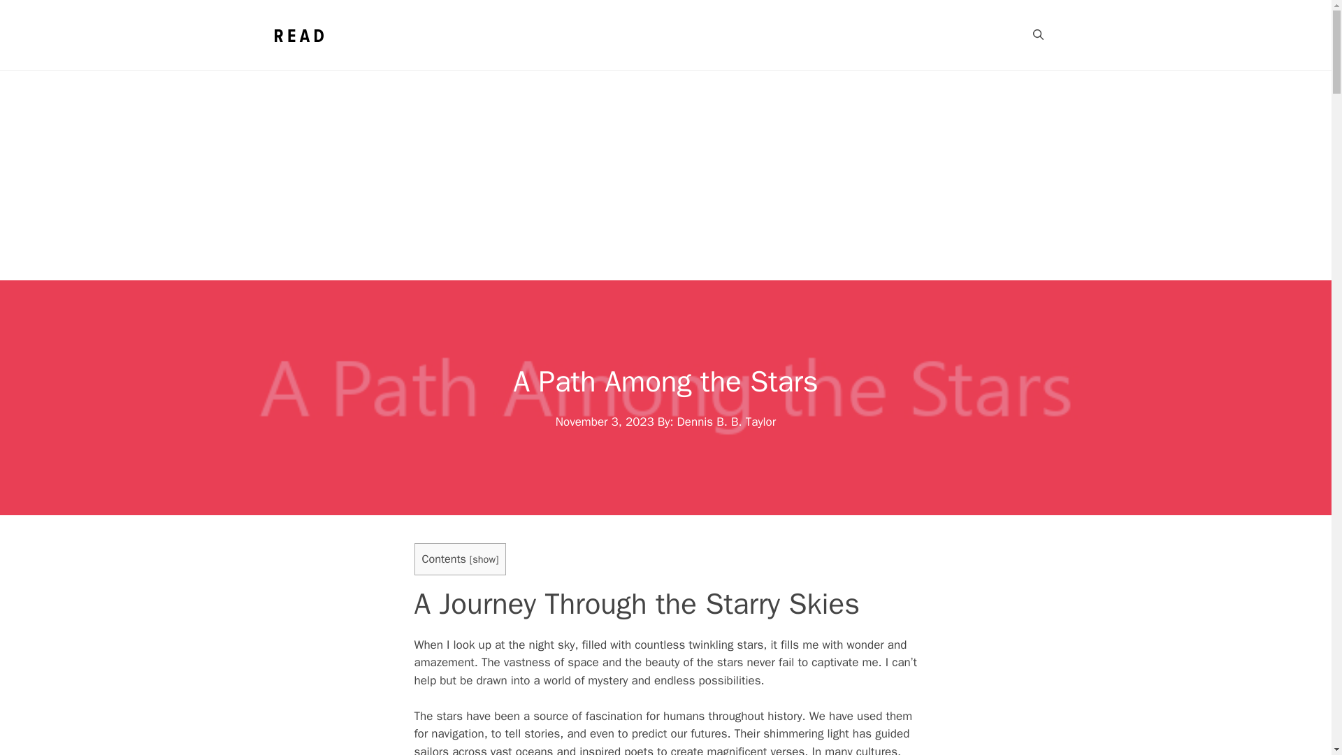  What do you see at coordinates (484, 559) in the screenshot?
I see `show` at bounding box center [484, 559].